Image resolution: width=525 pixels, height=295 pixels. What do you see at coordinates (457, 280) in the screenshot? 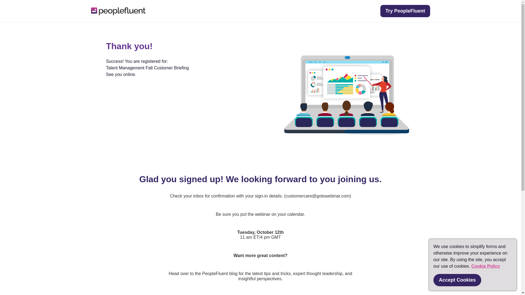
I see `Accept Cookies` at bounding box center [457, 280].